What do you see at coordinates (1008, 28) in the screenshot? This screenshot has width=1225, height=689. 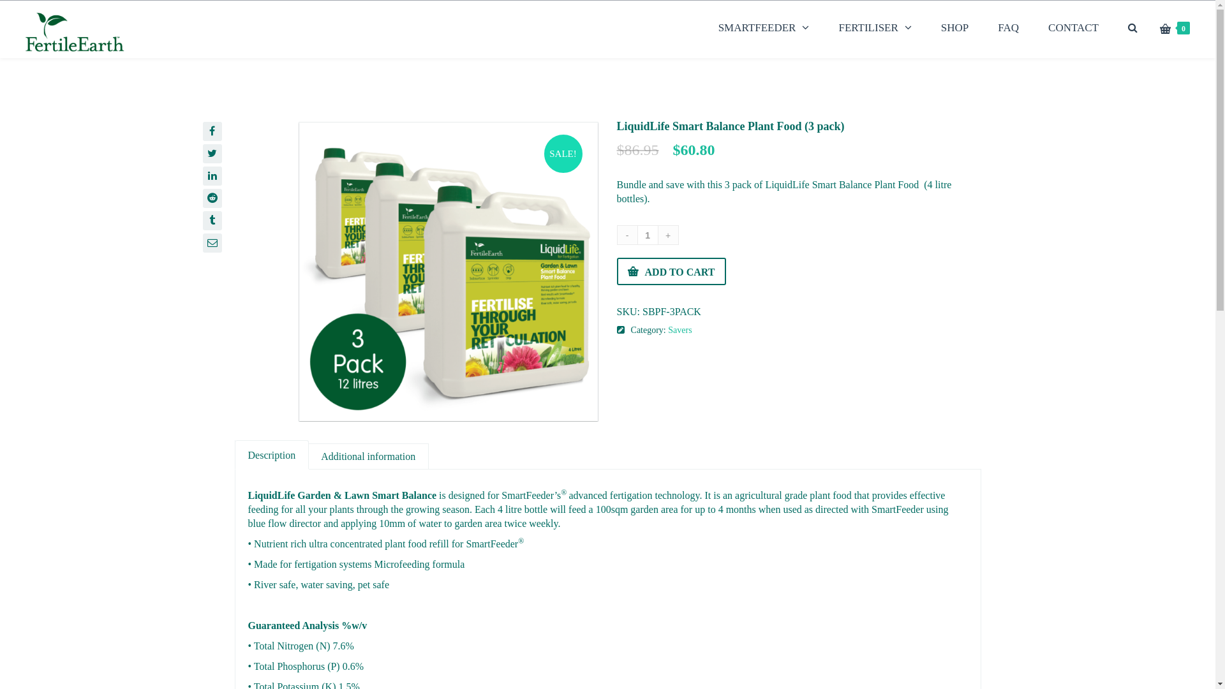 I see `FAQ` at bounding box center [1008, 28].